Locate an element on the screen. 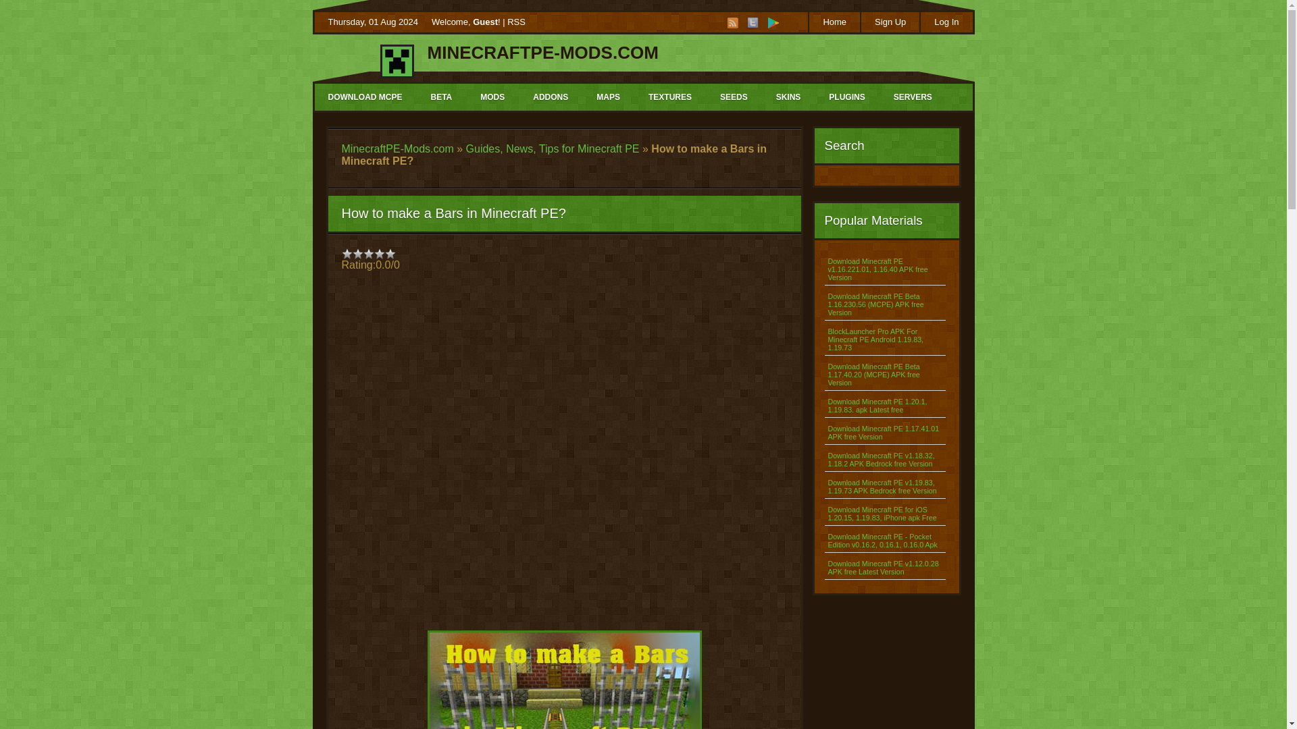 This screenshot has width=1297, height=729. DOWNLOAD MCPE is located at coordinates (365, 97).